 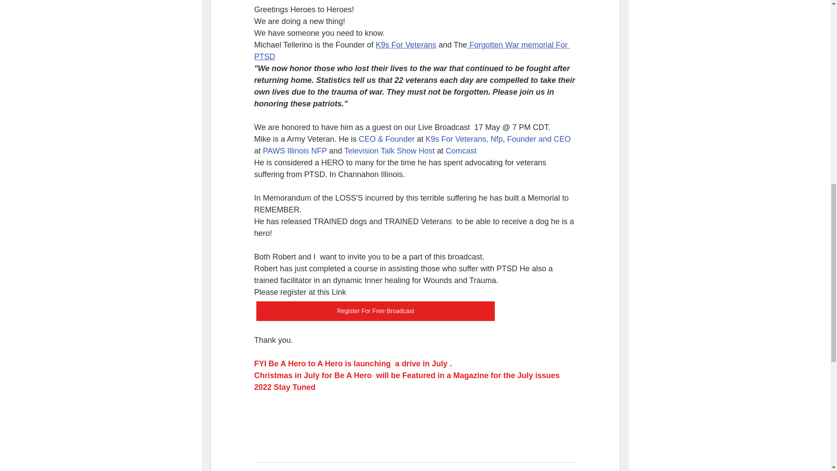 What do you see at coordinates (539, 139) in the screenshot?
I see `Founder and CEO` at bounding box center [539, 139].